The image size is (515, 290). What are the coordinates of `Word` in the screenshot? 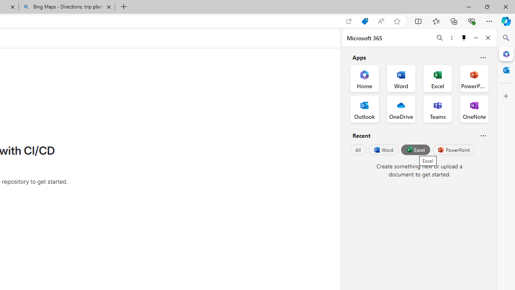 It's located at (383, 150).